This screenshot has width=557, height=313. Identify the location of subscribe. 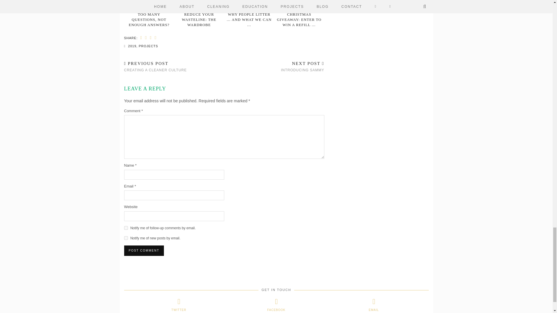
(126, 228).